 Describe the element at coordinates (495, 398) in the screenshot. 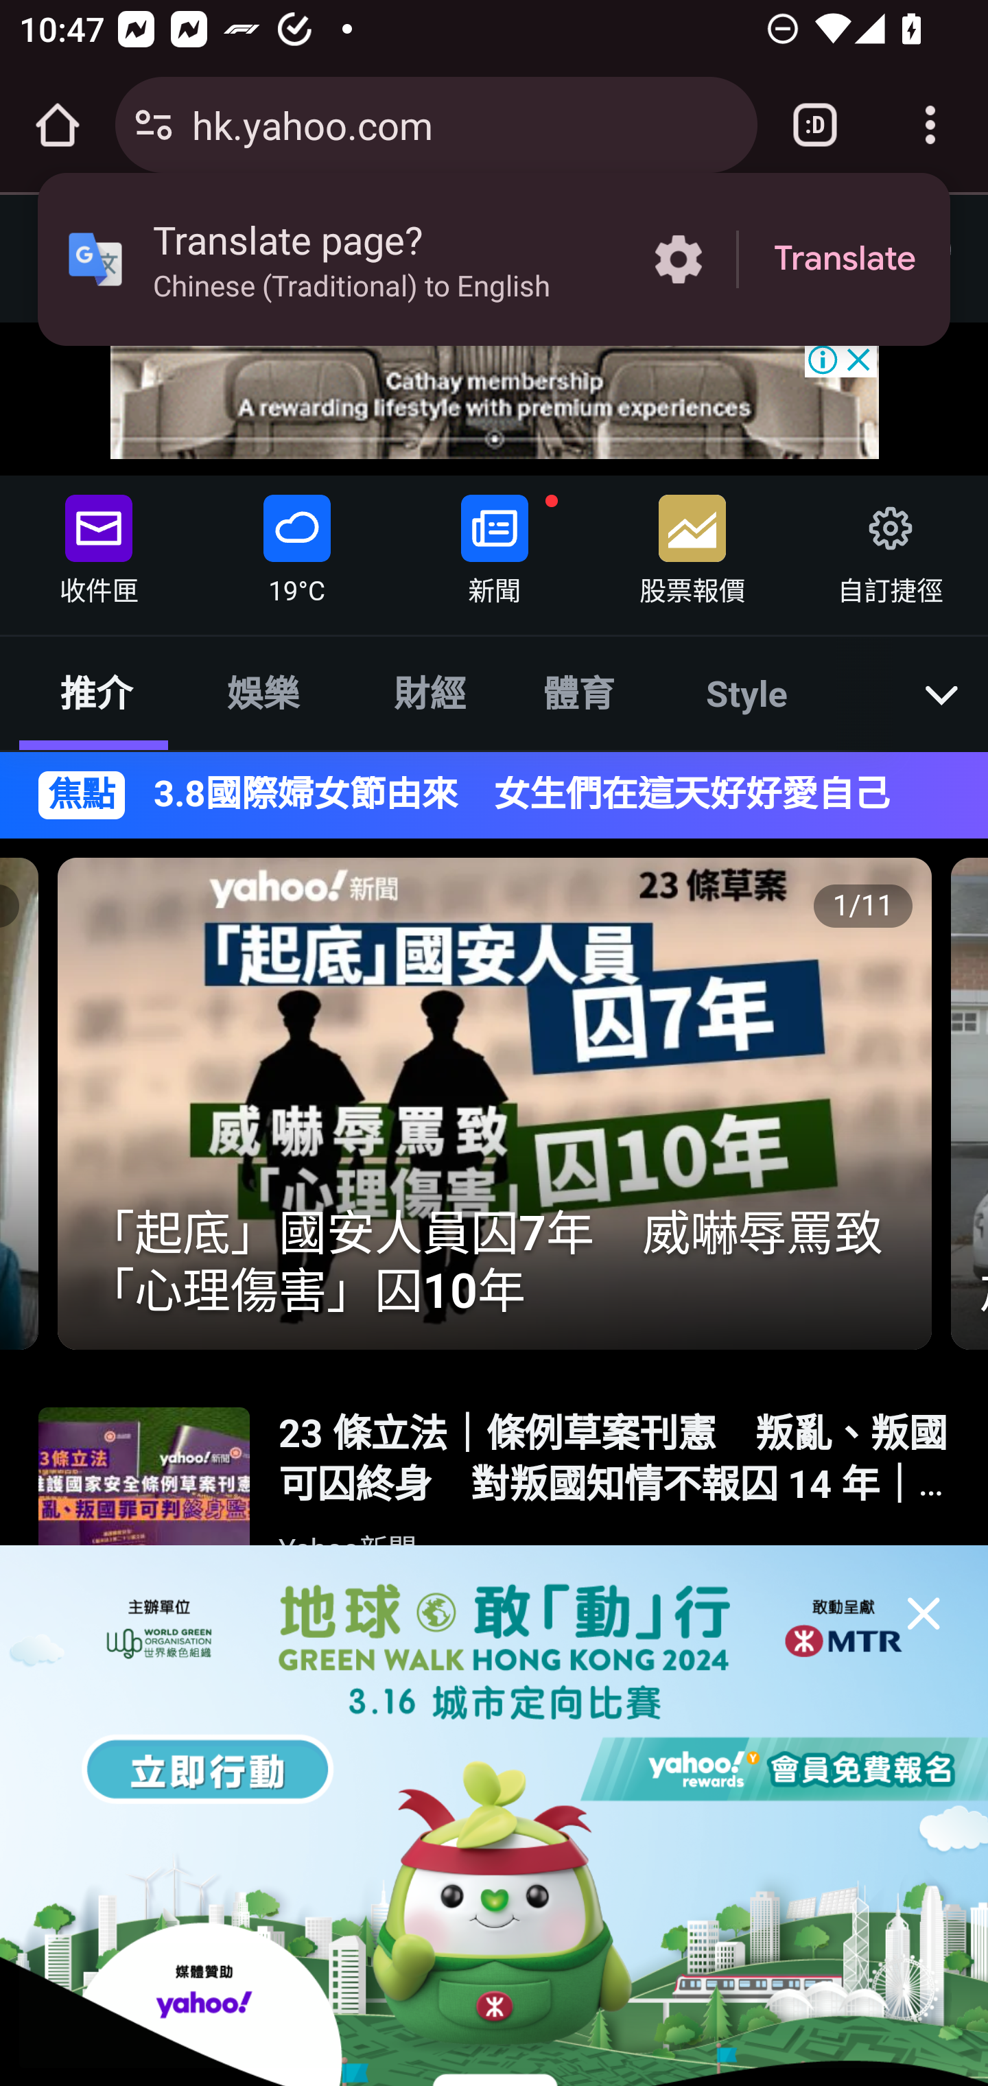

I see `Advertisement` at that location.